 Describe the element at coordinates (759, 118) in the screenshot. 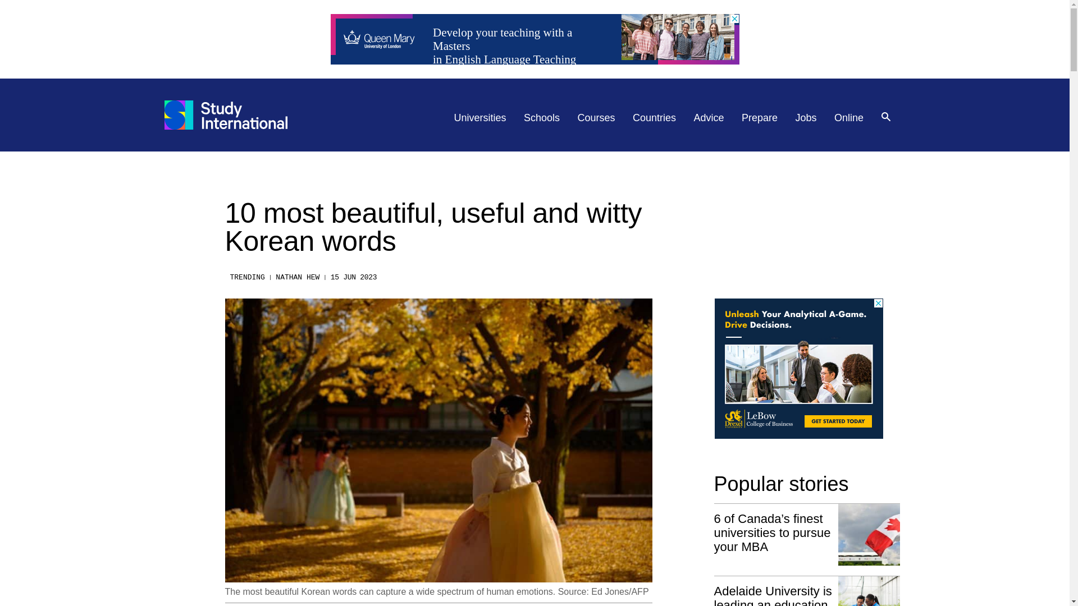

I see `Prepare` at that location.